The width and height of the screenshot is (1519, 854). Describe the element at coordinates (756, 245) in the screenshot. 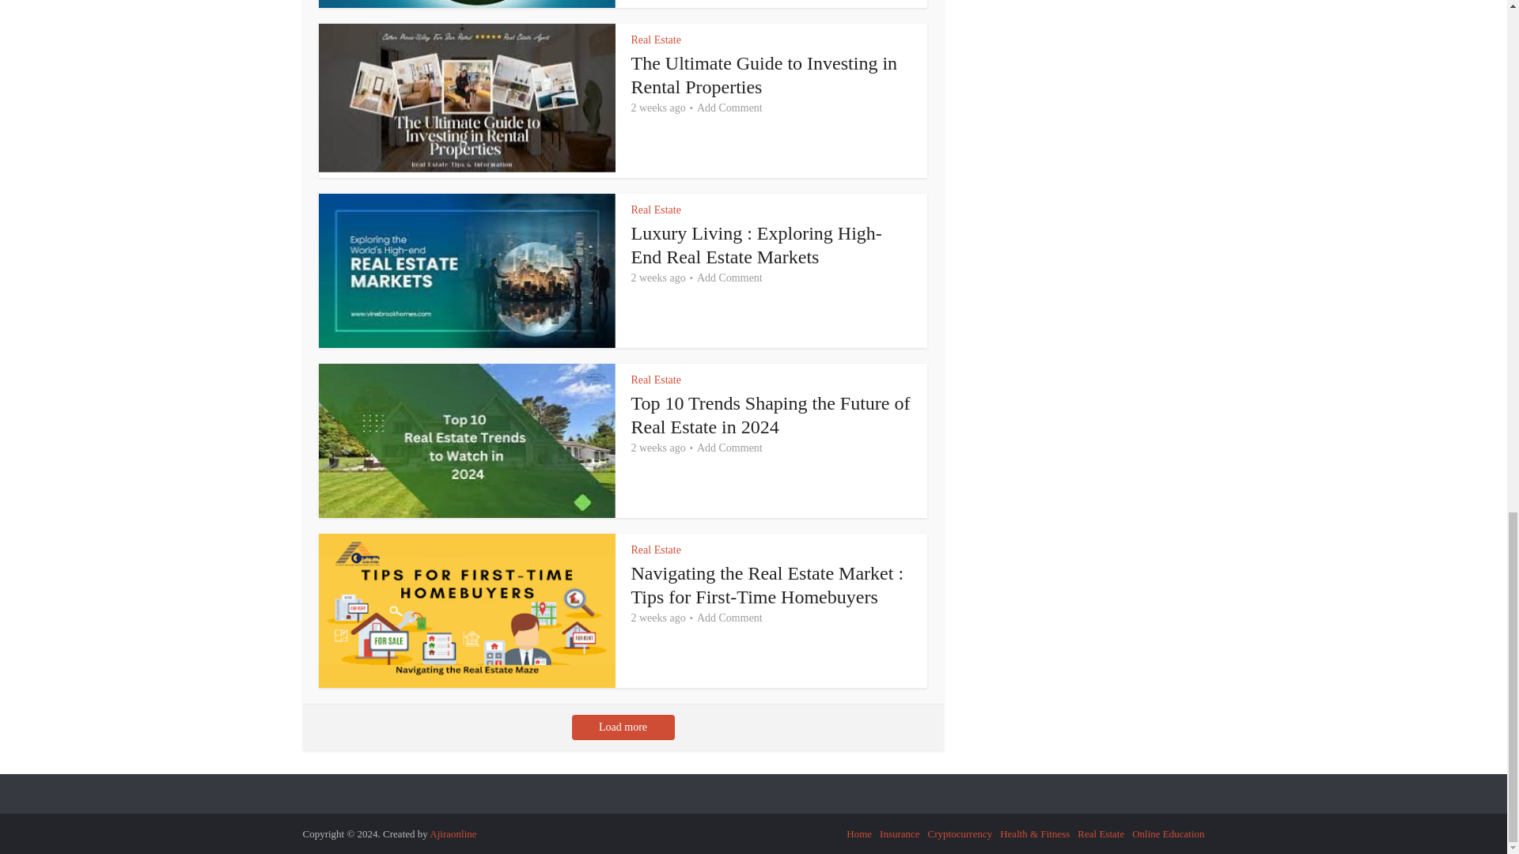

I see `Luxury Living : Exploring High-End Real Estate Markets` at that location.